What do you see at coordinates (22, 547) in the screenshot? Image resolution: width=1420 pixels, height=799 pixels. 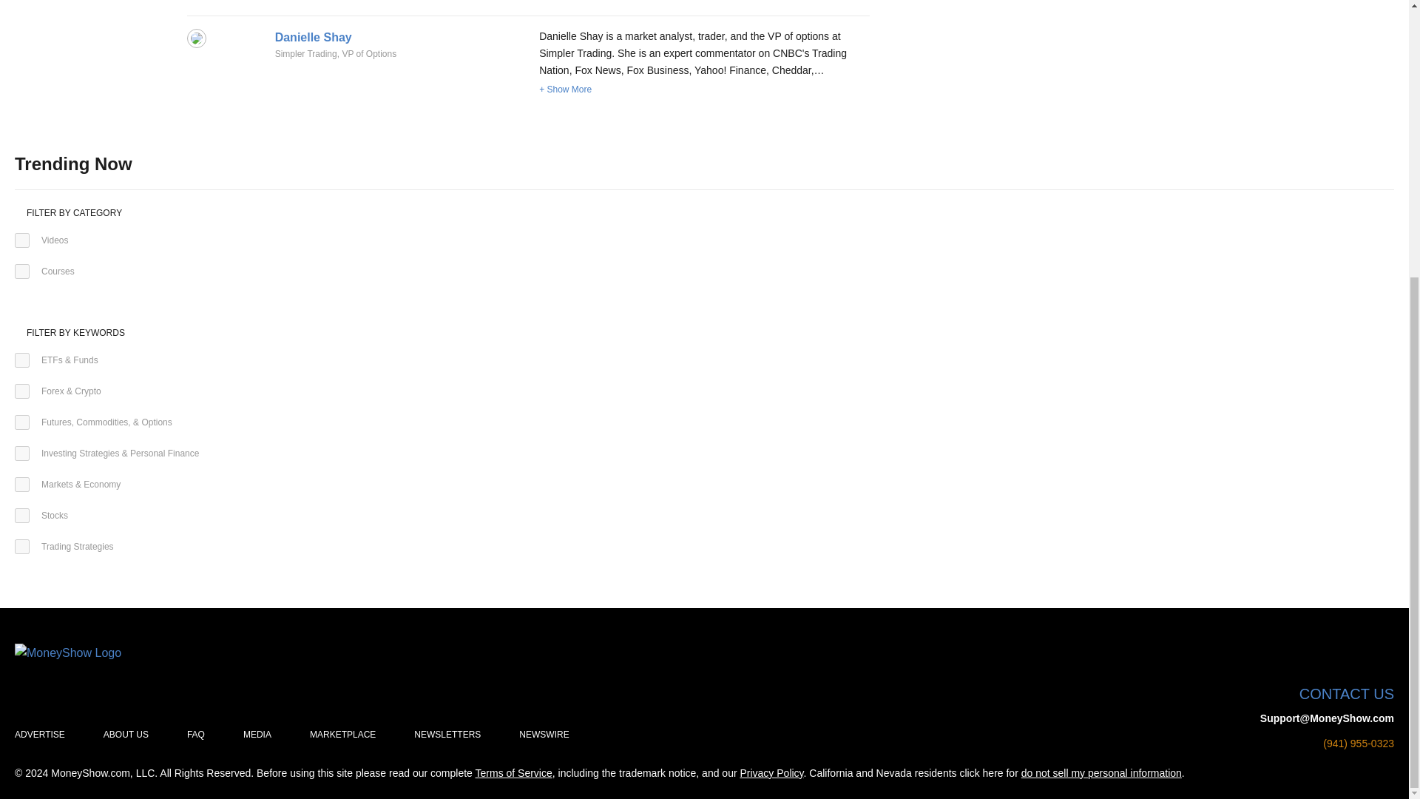 I see `Trading Strategies` at bounding box center [22, 547].